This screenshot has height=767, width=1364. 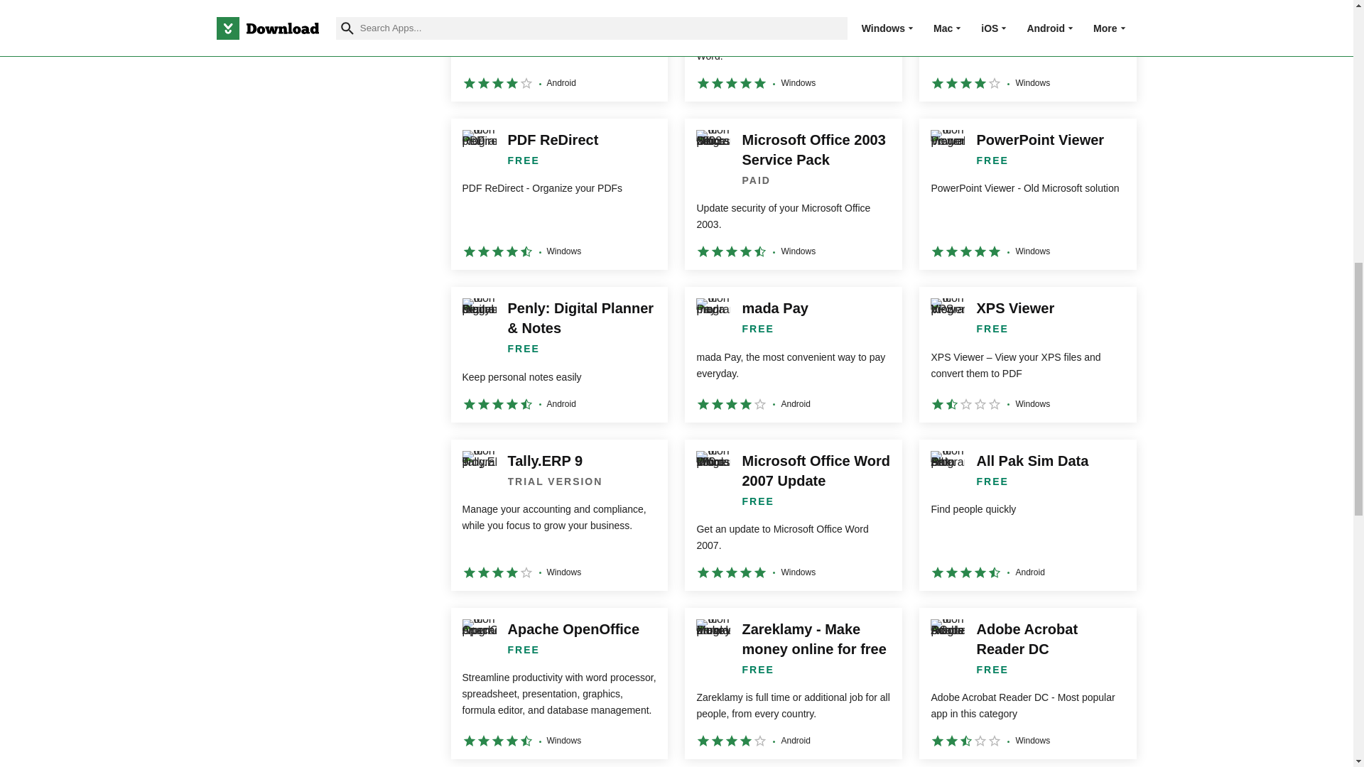 What do you see at coordinates (793, 514) in the screenshot?
I see `Microsoft Office Word 2007 Update` at bounding box center [793, 514].